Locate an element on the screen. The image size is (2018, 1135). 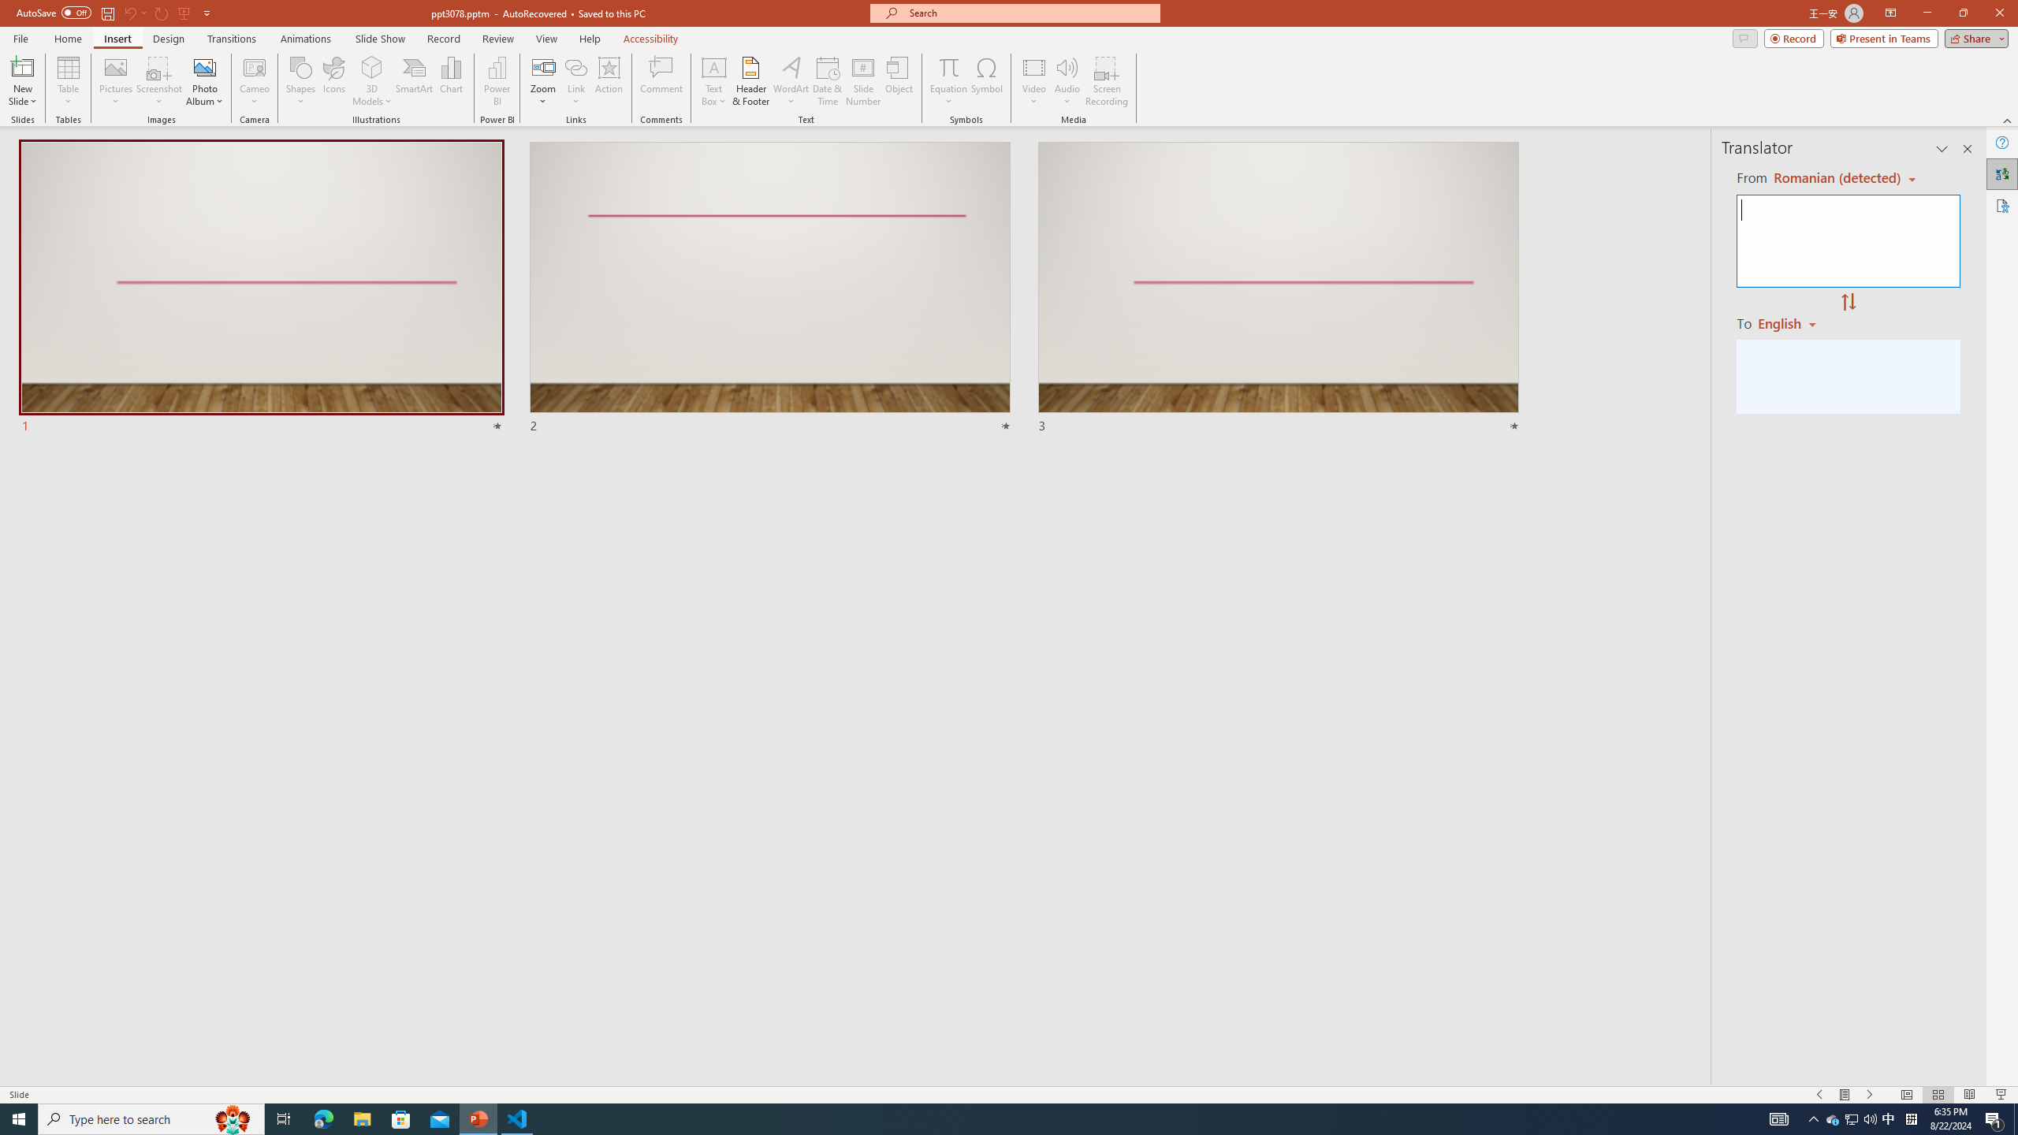
3D Models is located at coordinates (372, 81).